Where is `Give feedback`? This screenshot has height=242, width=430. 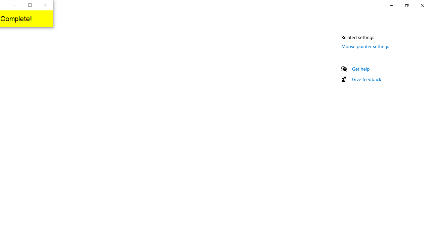
Give feedback is located at coordinates (367, 79).